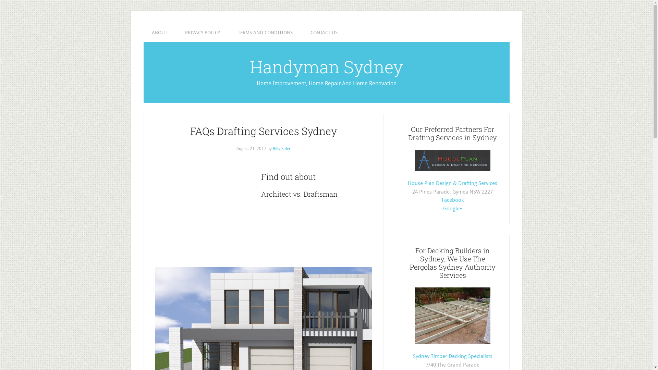 Image resolution: width=658 pixels, height=370 pixels. Describe the element at coordinates (452, 200) in the screenshot. I see `Facebook` at that location.